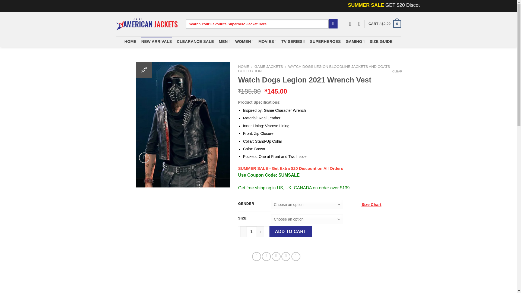 This screenshot has height=293, width=521. I want to click on WOMEN, so click(244, 41).